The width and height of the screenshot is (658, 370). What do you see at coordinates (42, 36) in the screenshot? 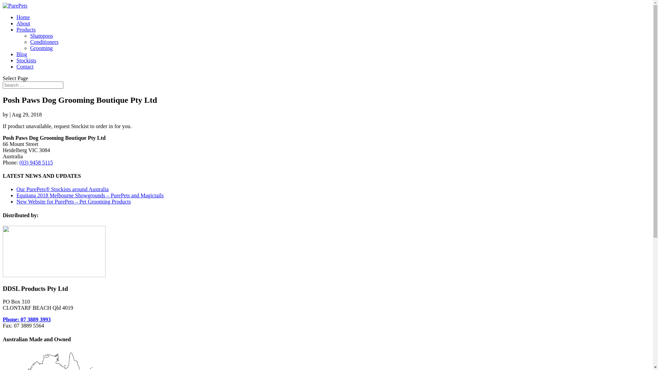
I see `Shampoos` at bounding box center [42, 36].